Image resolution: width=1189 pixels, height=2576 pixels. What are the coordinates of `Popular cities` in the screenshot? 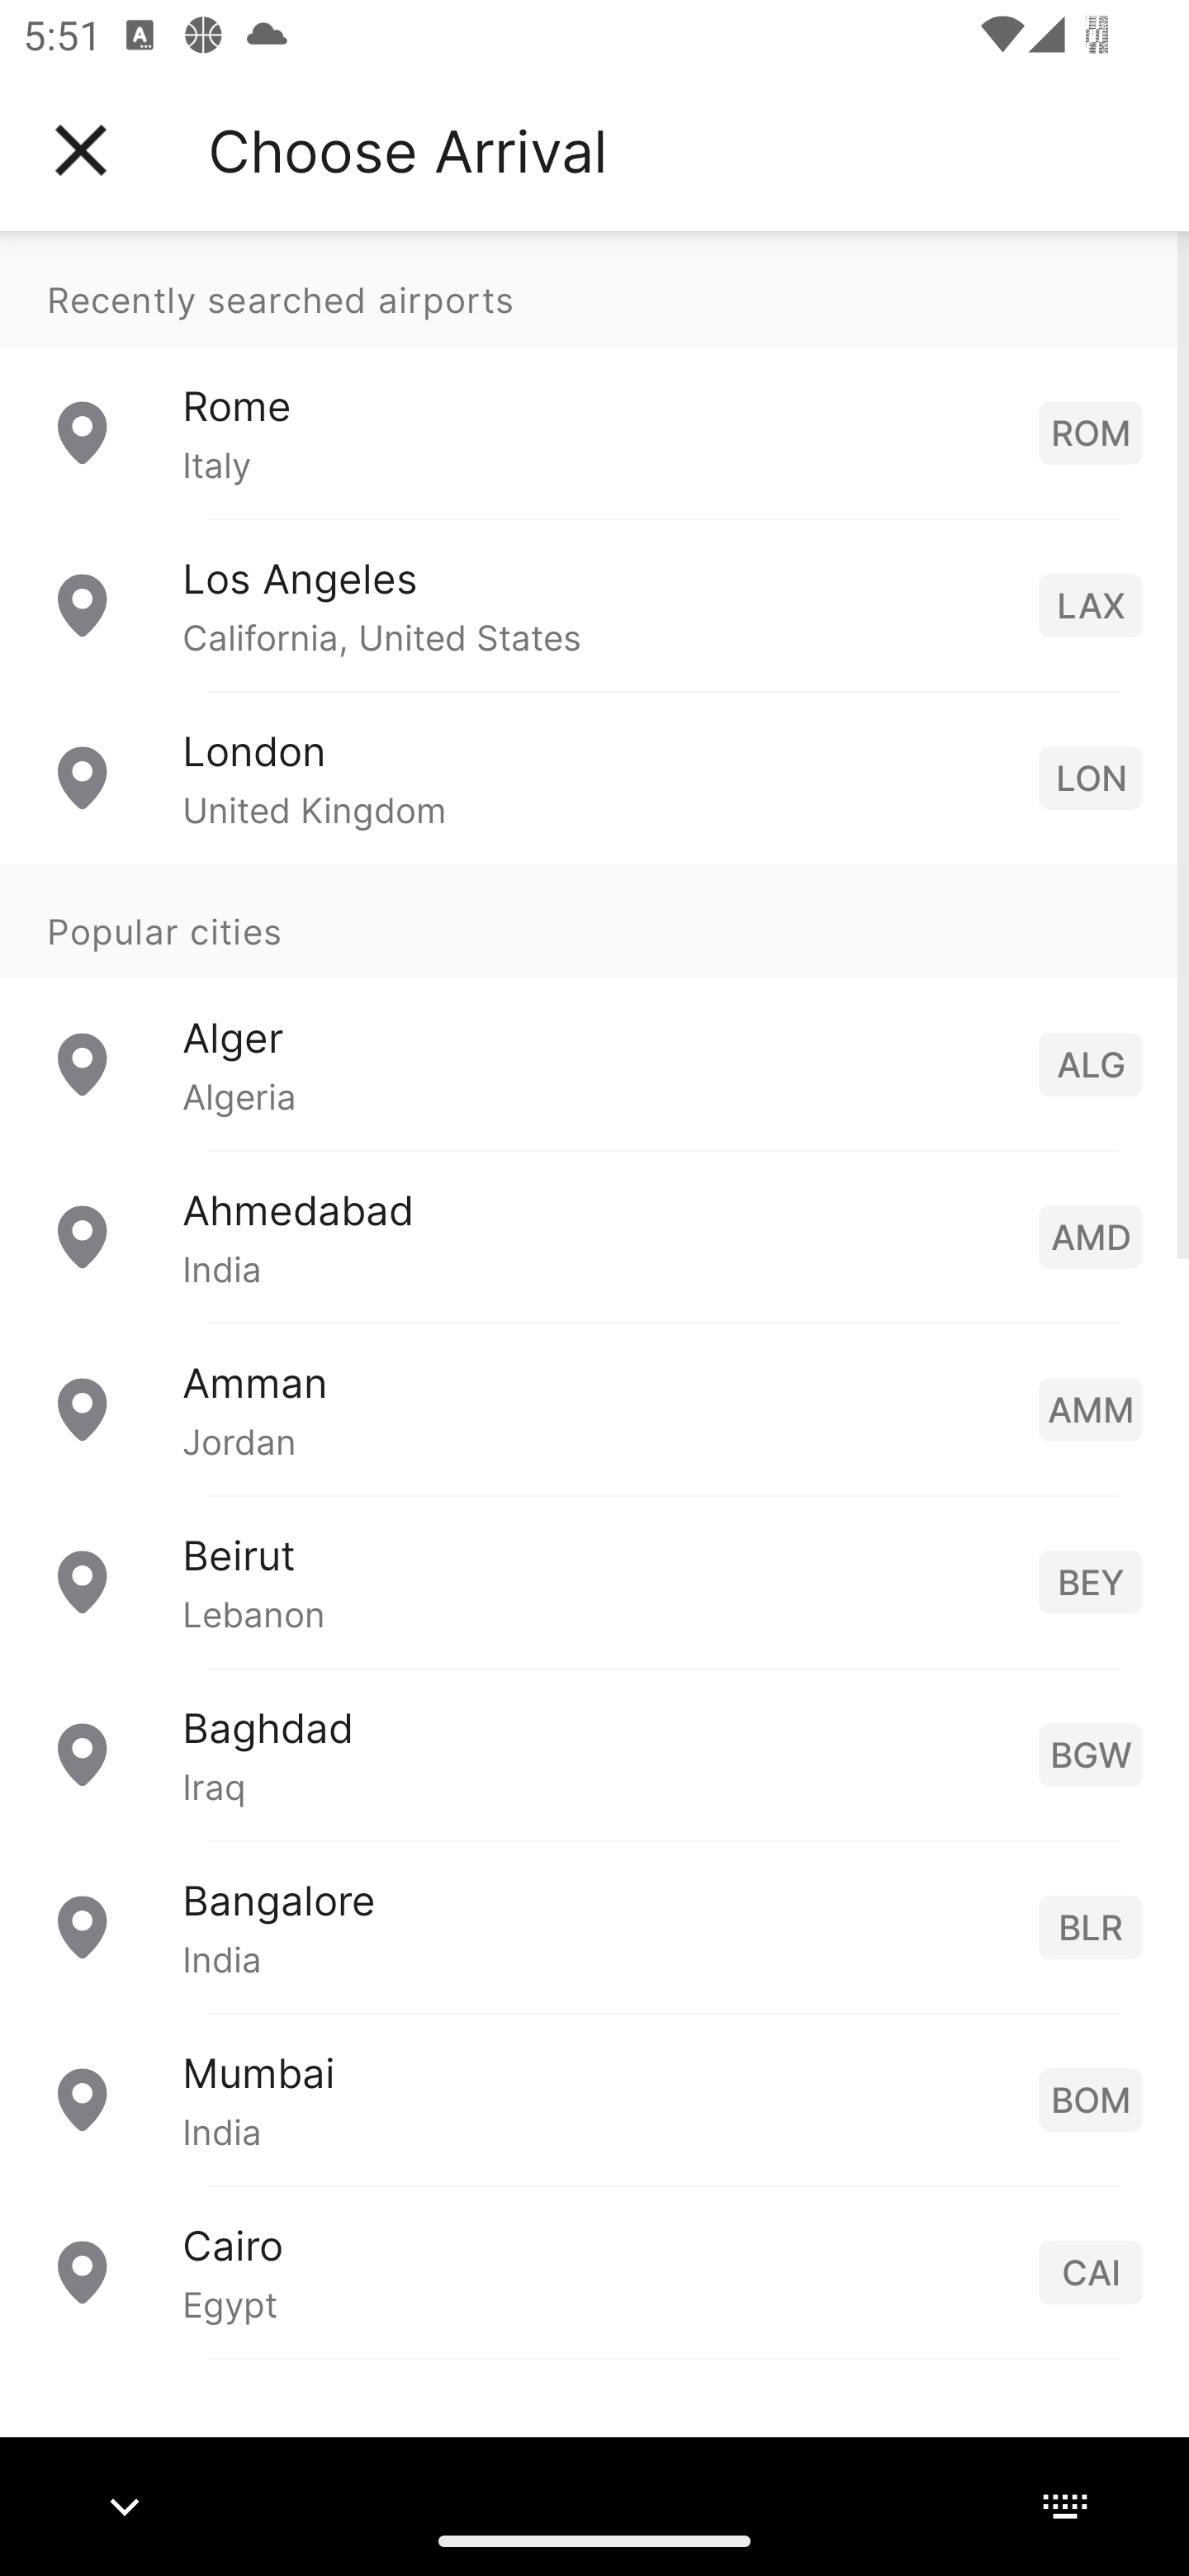 It's located at (594, 921).